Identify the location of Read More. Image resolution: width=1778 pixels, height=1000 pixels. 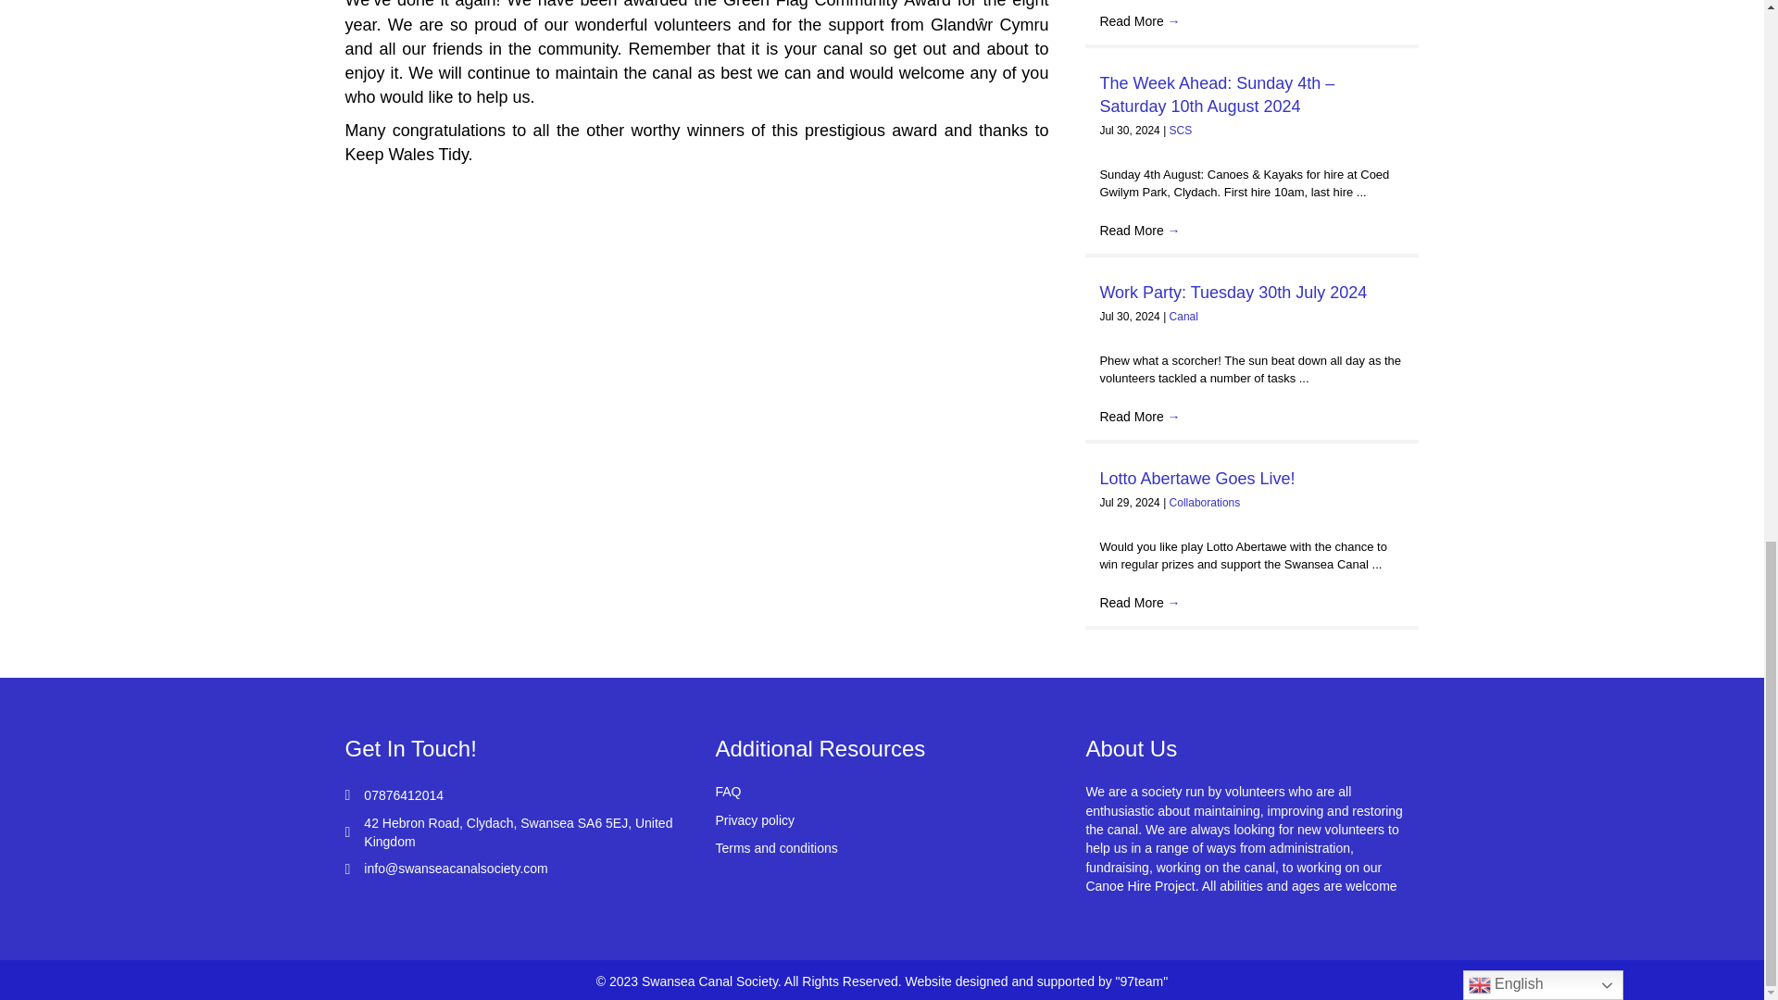
(1139, 230).